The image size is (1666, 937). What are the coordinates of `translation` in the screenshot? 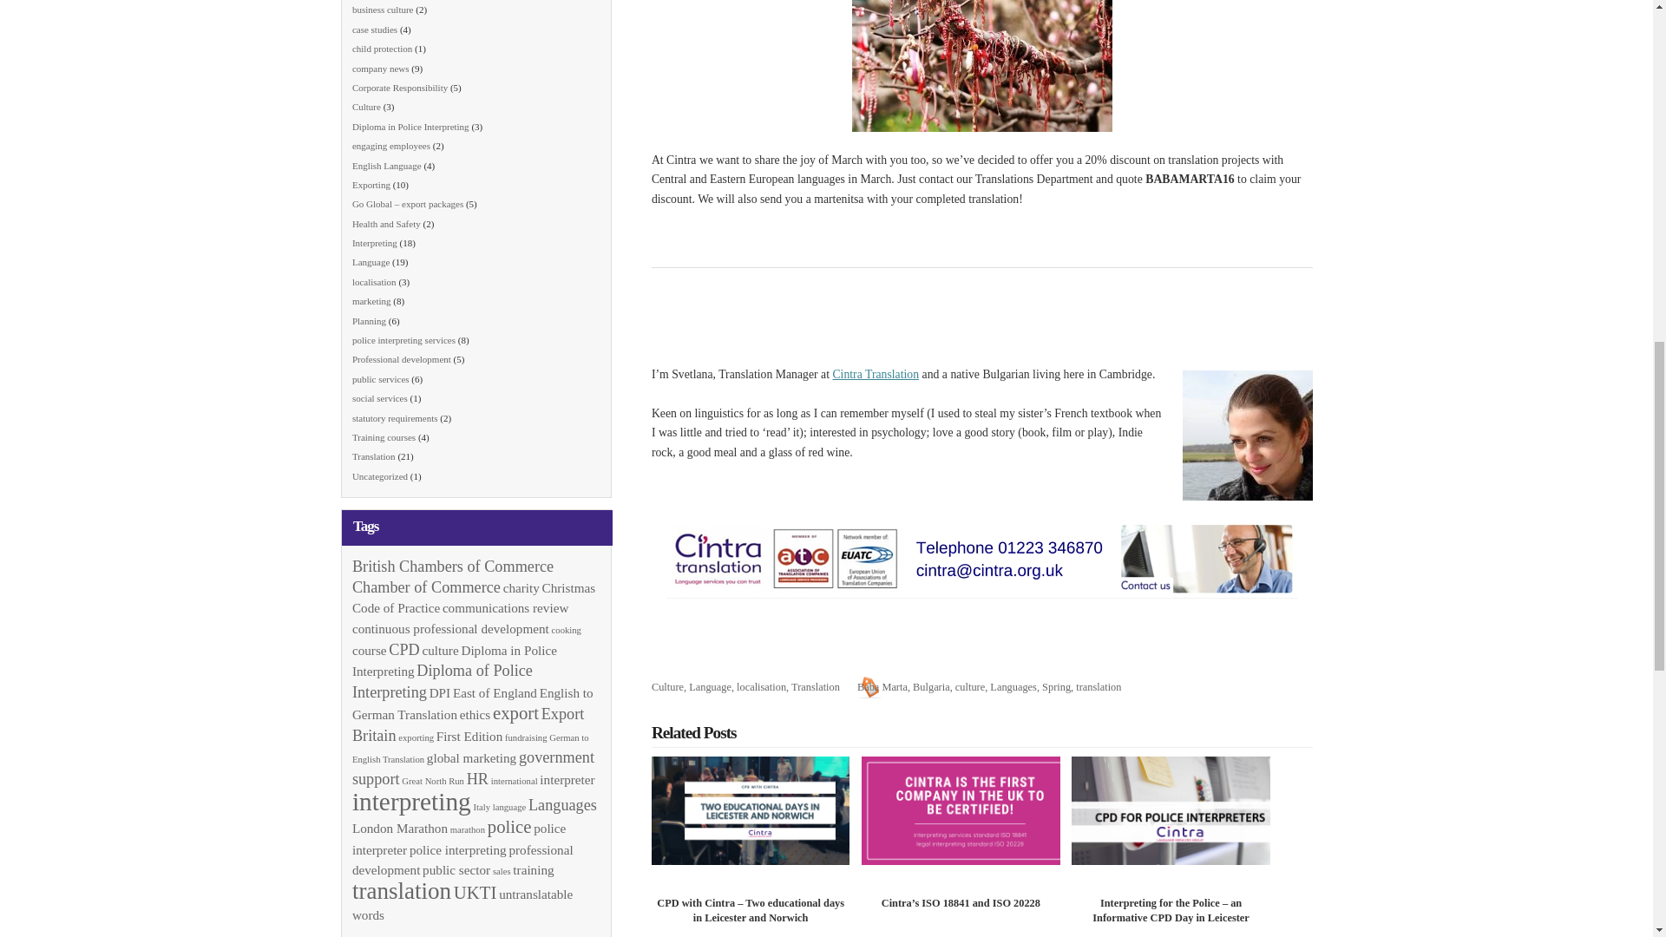 It's located at (1099, 687).